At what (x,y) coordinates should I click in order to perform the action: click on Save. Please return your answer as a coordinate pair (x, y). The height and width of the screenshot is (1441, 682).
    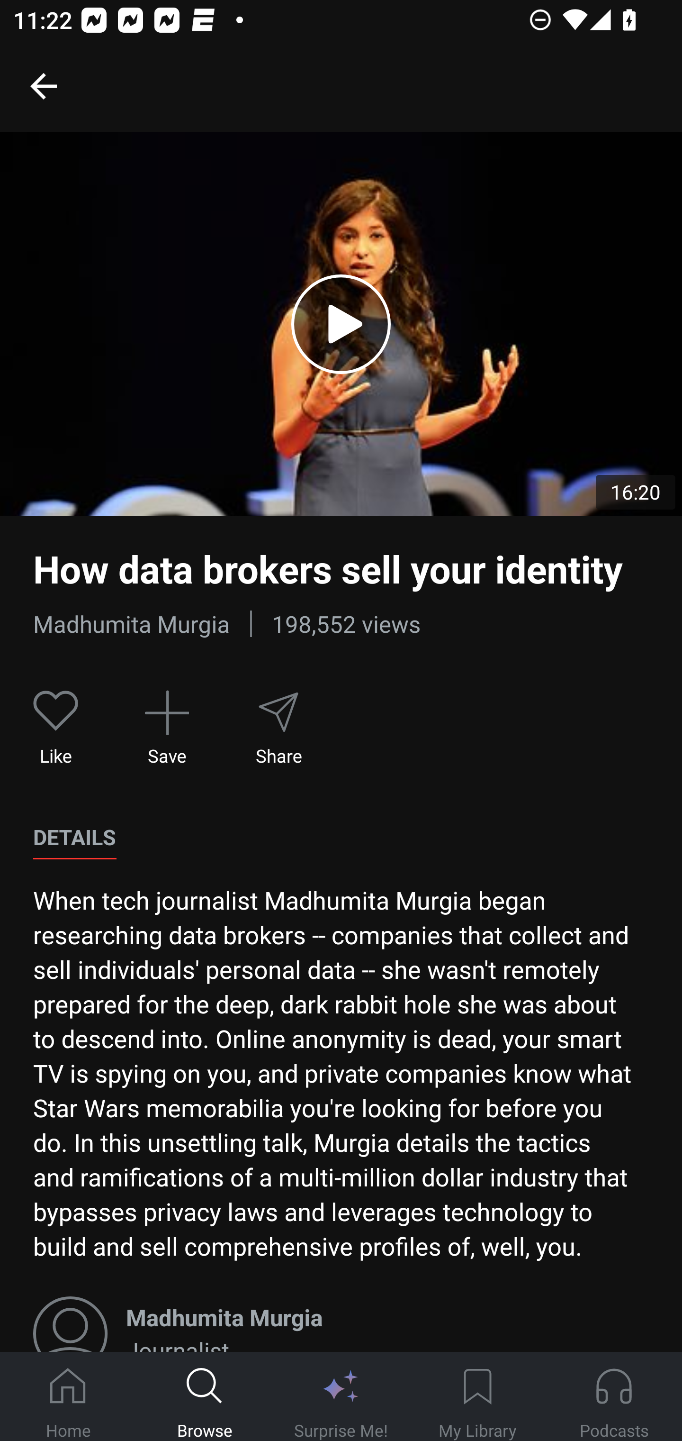
    Looking at the image, I should click on (167, 729).